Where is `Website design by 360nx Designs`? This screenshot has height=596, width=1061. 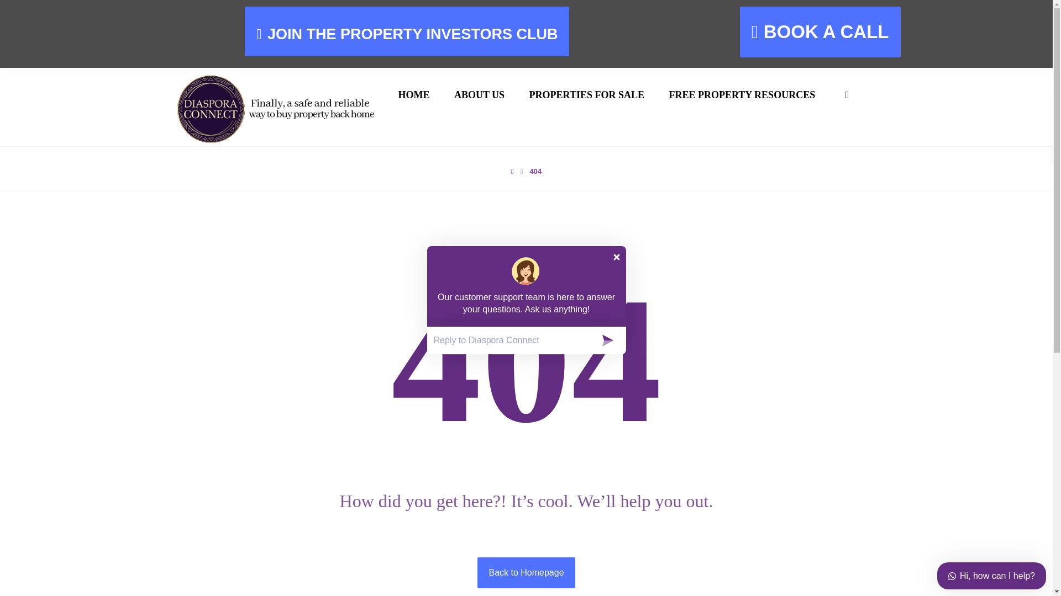 Website design by 360nx Designs is located at coordinates (820, 579).